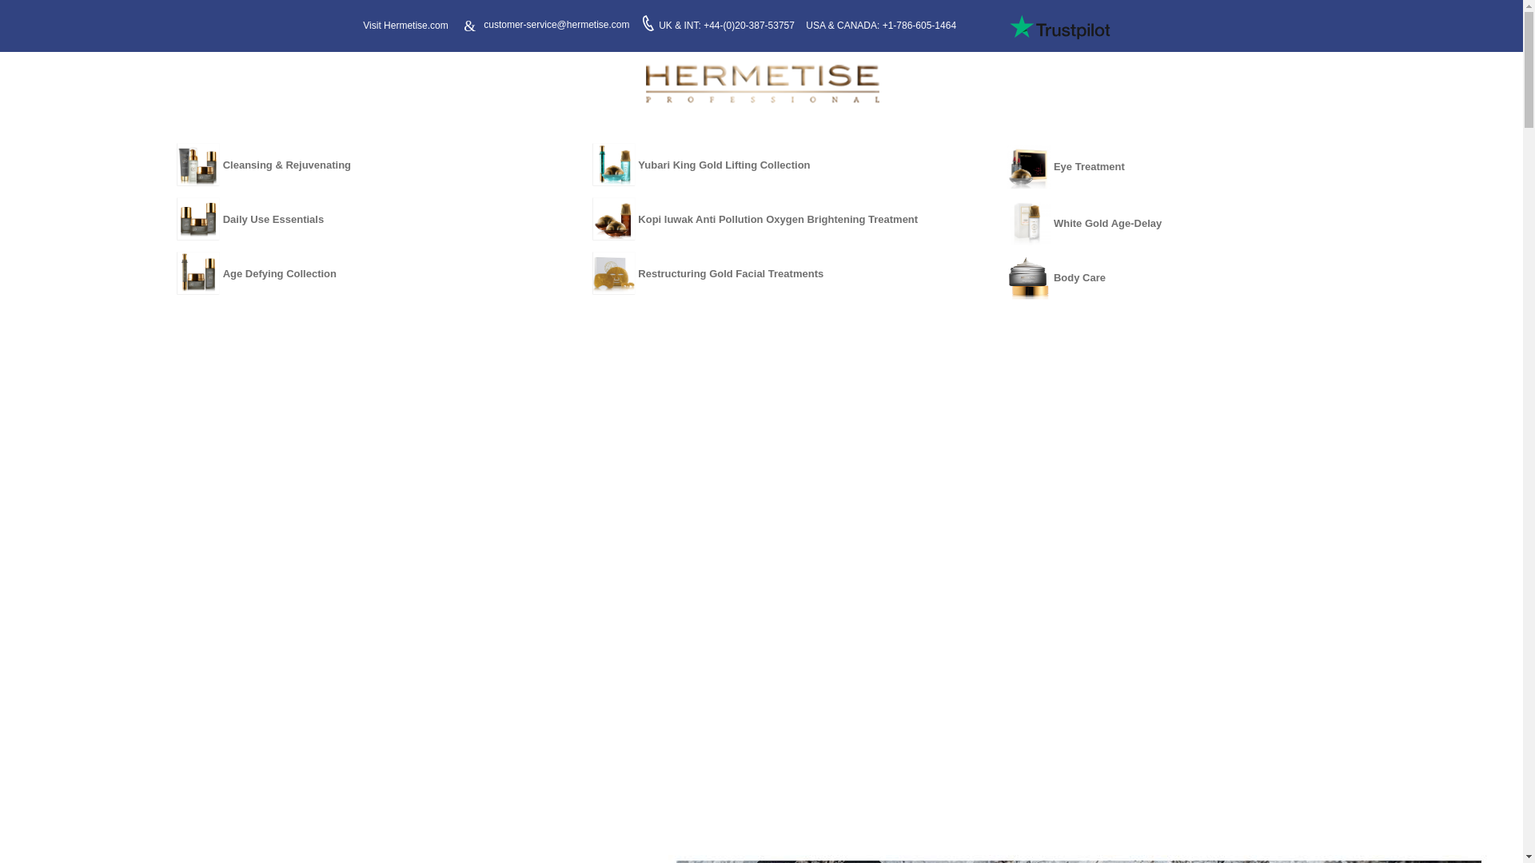 This screenshot has height=863, width=1535. Describe the element at coordinates (1060, 27) in the screenshot. I see `Customer reviews powered by Trustpilot` at that location.